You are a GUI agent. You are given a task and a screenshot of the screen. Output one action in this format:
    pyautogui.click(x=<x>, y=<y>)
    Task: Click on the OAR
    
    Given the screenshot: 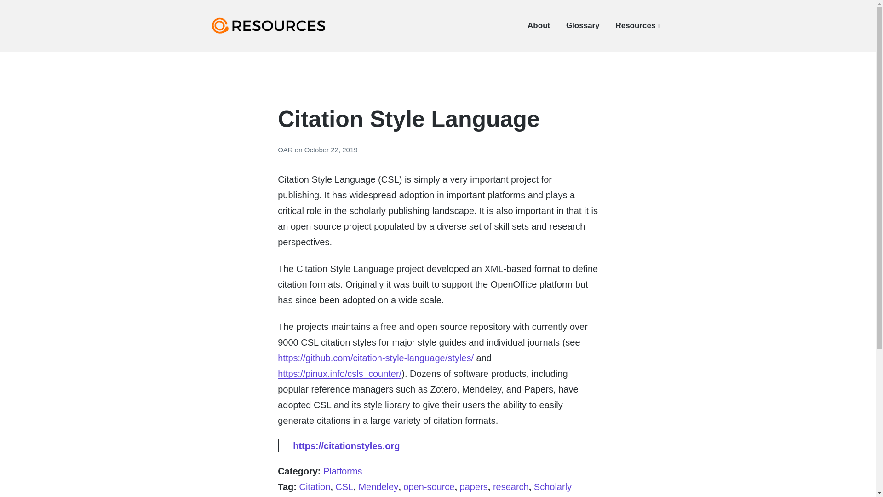 What is the action you would take?
    pyautogui.click(x=286, y=150)
    